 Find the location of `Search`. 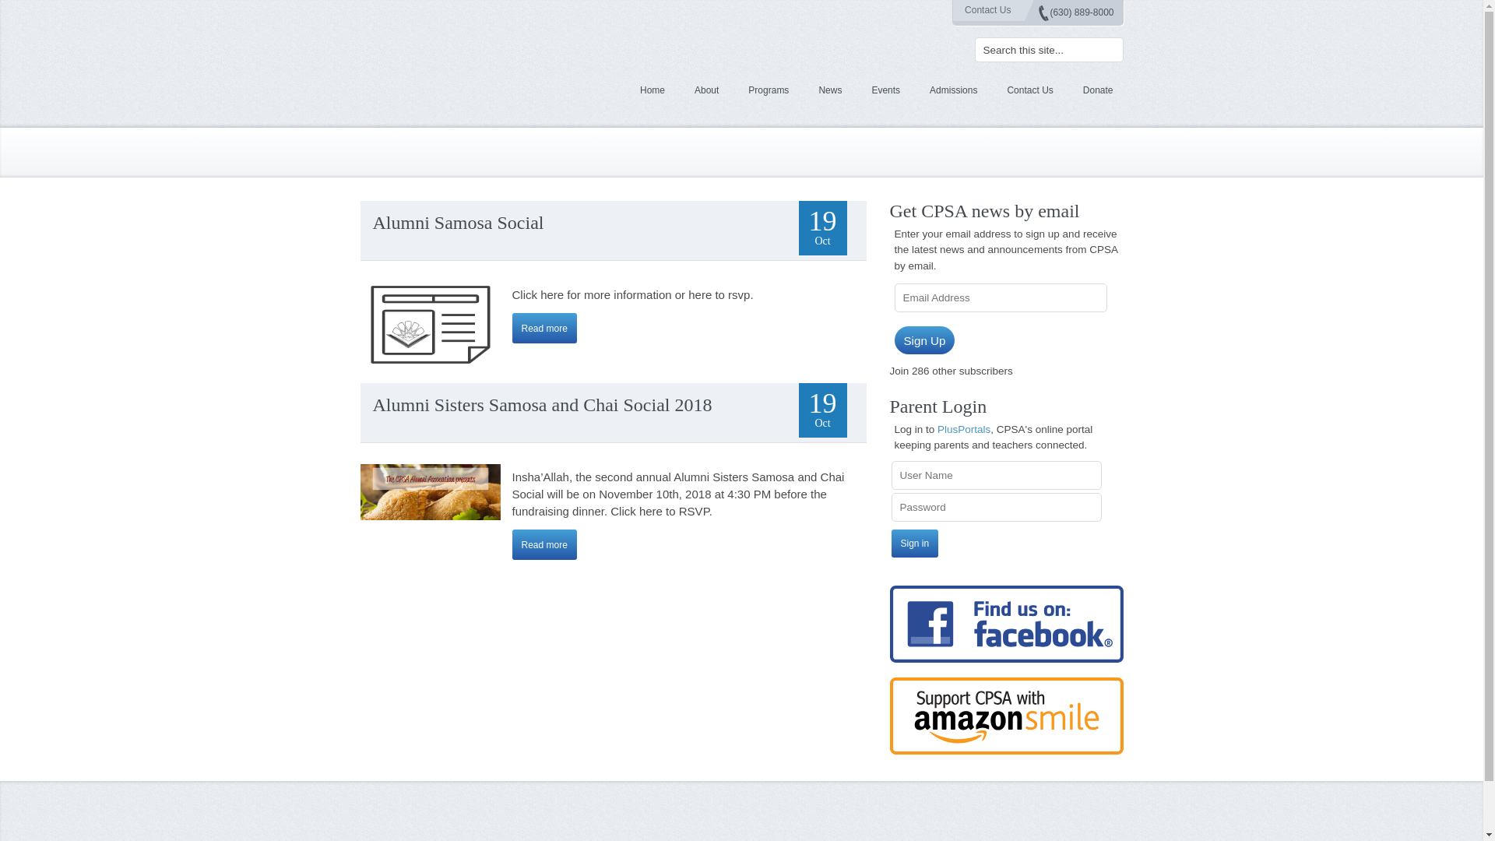

Search is located at coordinates (22, 12).